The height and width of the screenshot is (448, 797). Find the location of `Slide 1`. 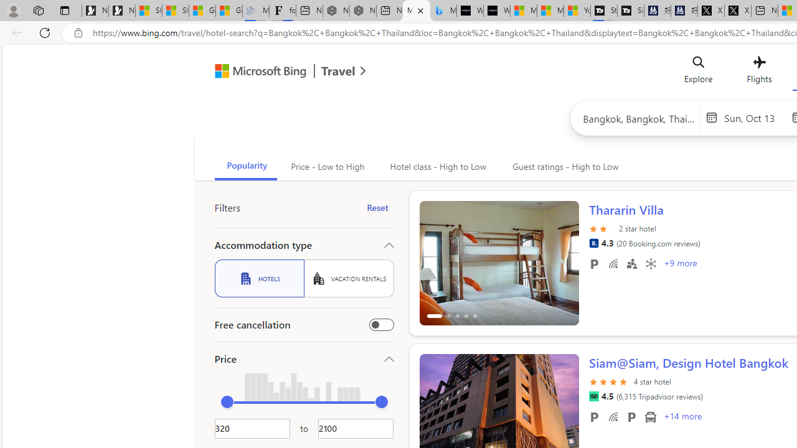

Slide 1 is located at coordinates (499, 263).